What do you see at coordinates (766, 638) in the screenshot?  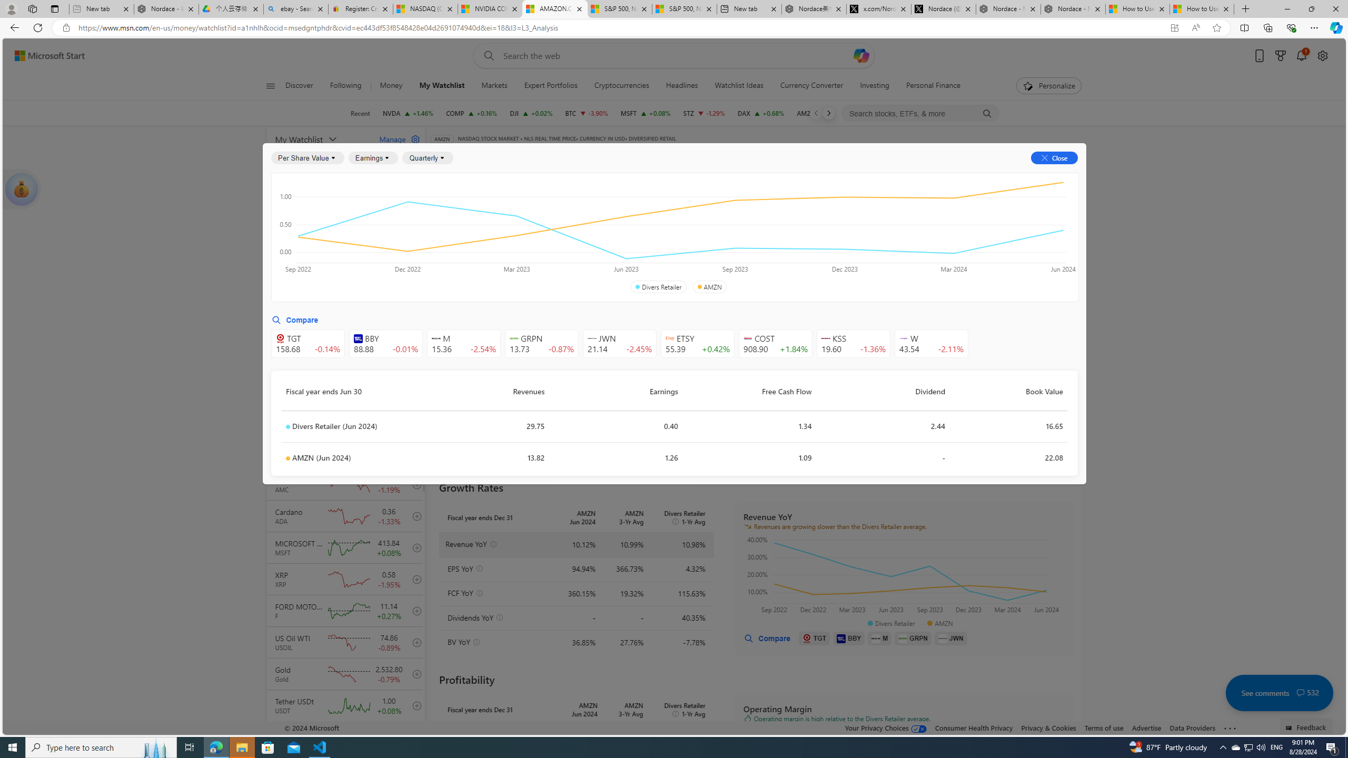 I see `Compare` at bounding box center [766, 638].